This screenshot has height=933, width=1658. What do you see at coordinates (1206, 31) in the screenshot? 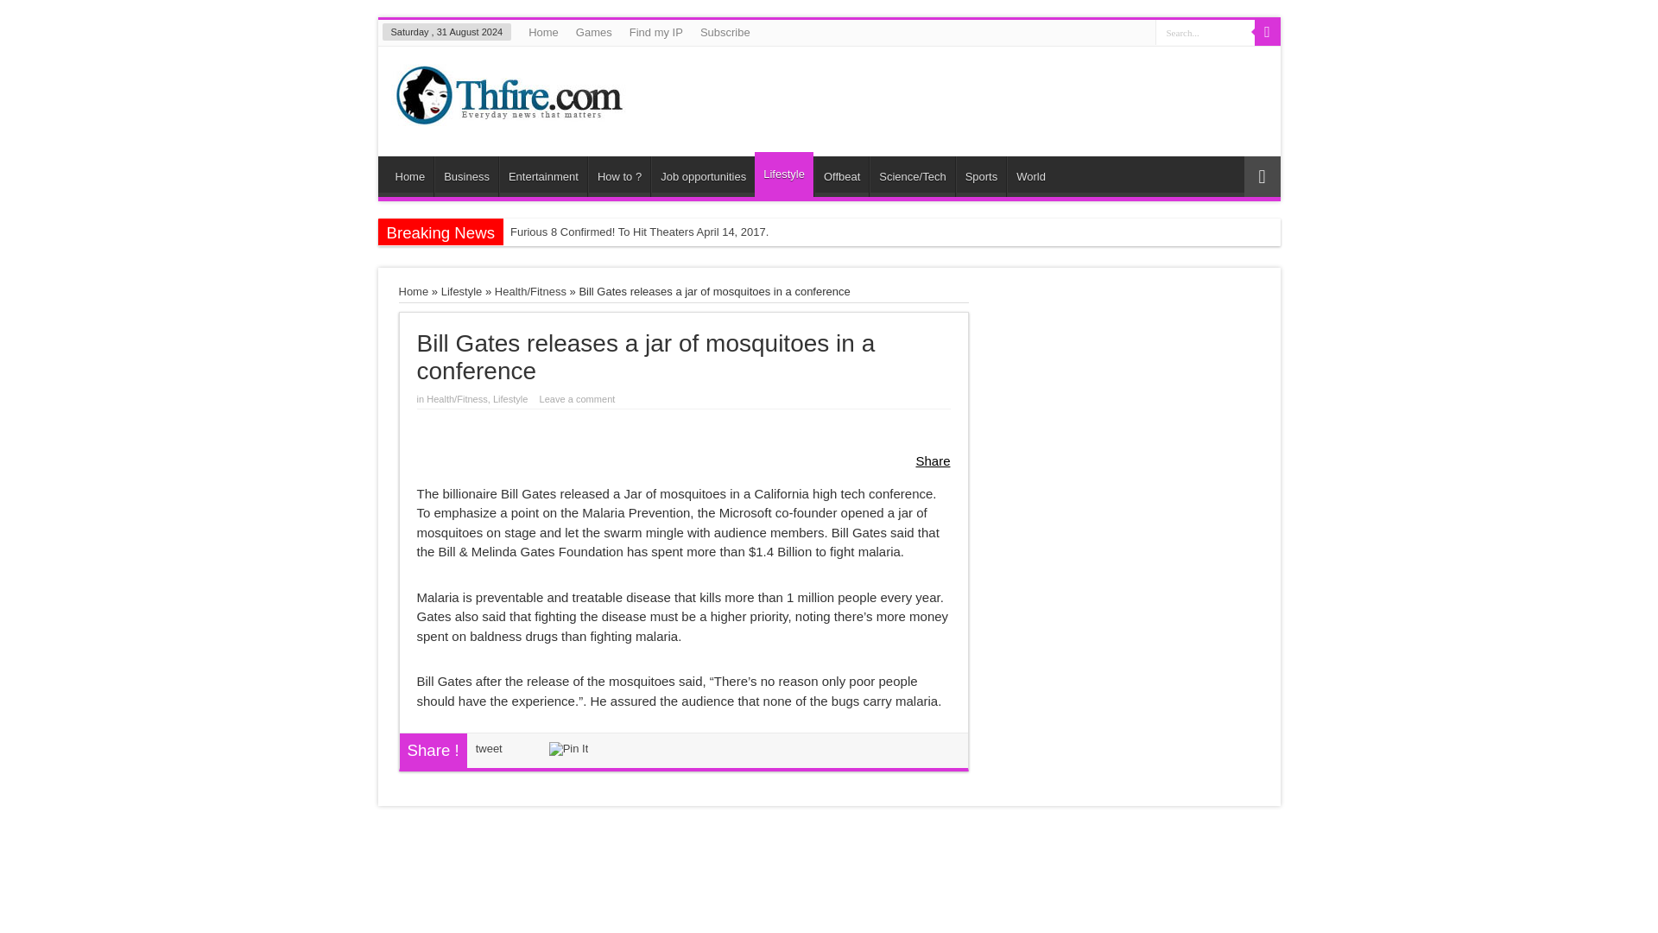
I see `Search...` at bounding box center [1206, 31].